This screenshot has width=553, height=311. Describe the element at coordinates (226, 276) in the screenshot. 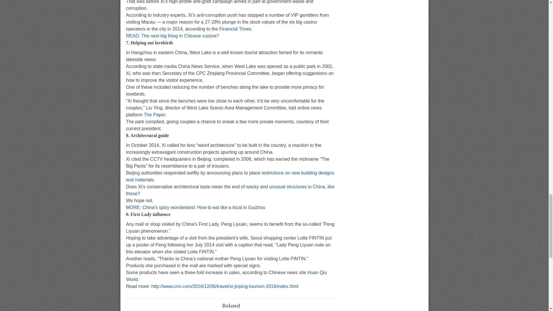

I see `Huan Qiu World` at that location.